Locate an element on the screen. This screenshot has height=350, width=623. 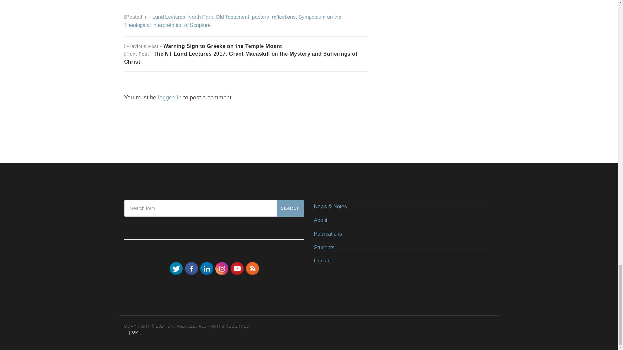
North Park is located at coordinates (201, 17).